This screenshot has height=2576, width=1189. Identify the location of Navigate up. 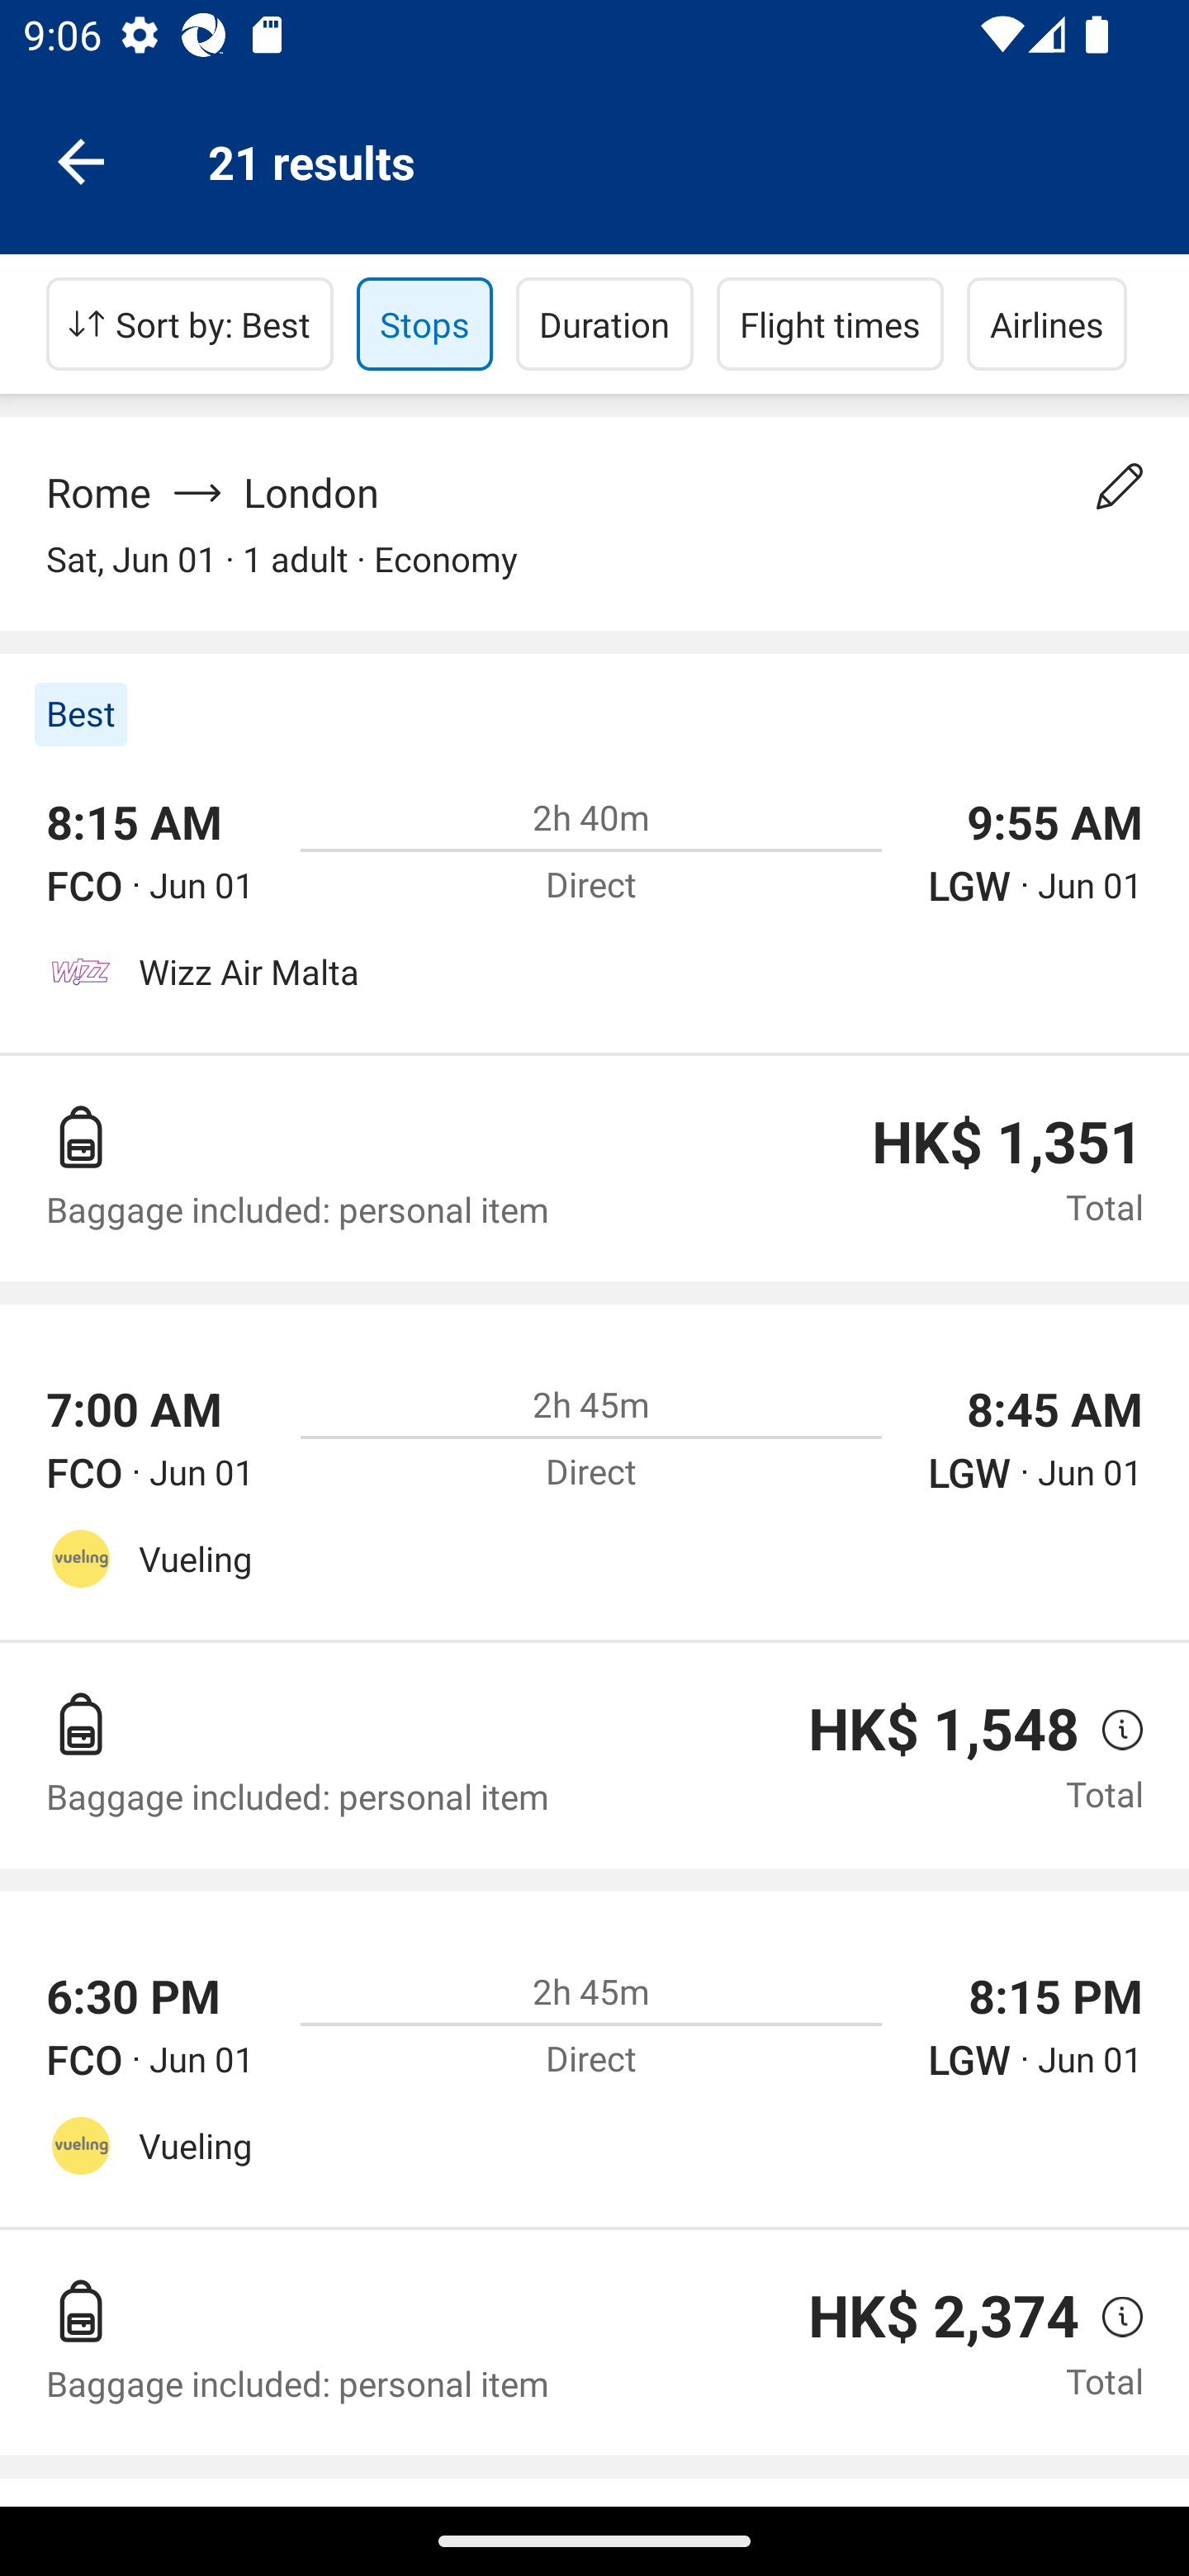
(81, 160).